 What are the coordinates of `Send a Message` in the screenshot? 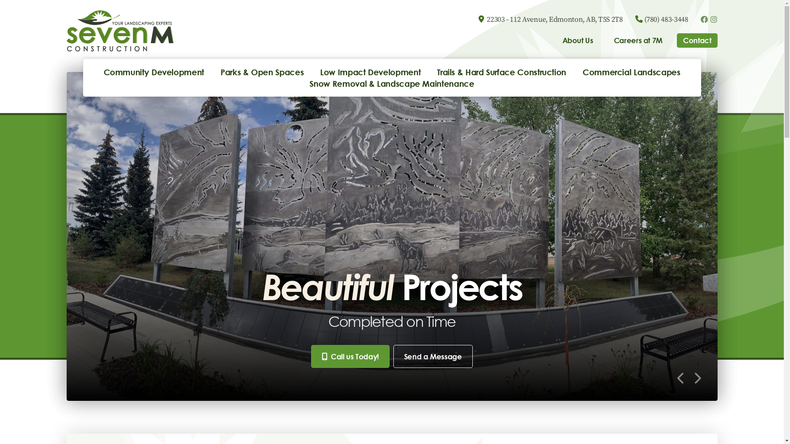 It's located at (433, 356).